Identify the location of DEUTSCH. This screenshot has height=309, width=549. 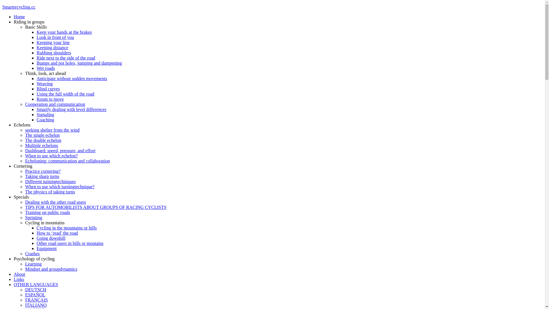
(36, 290).